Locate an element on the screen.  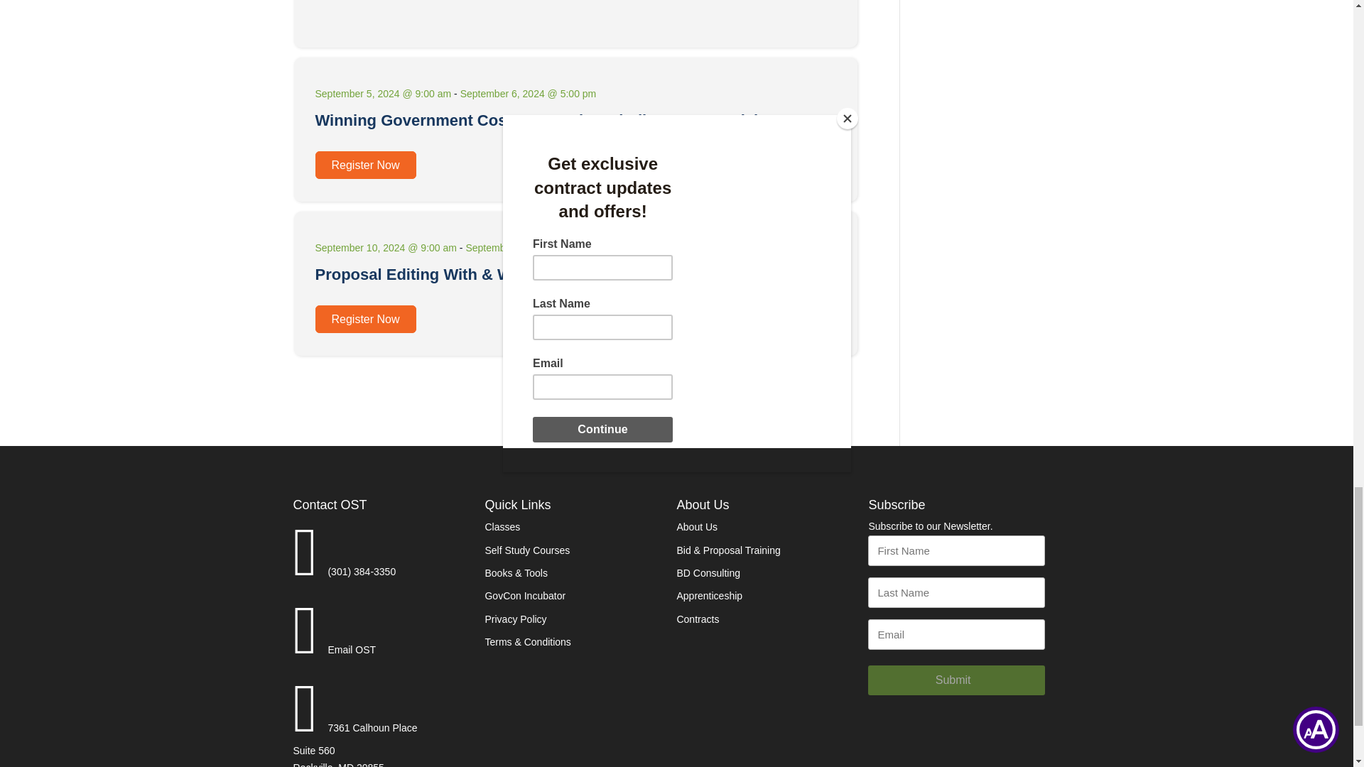
Submit is located at coordinates (956, 680).